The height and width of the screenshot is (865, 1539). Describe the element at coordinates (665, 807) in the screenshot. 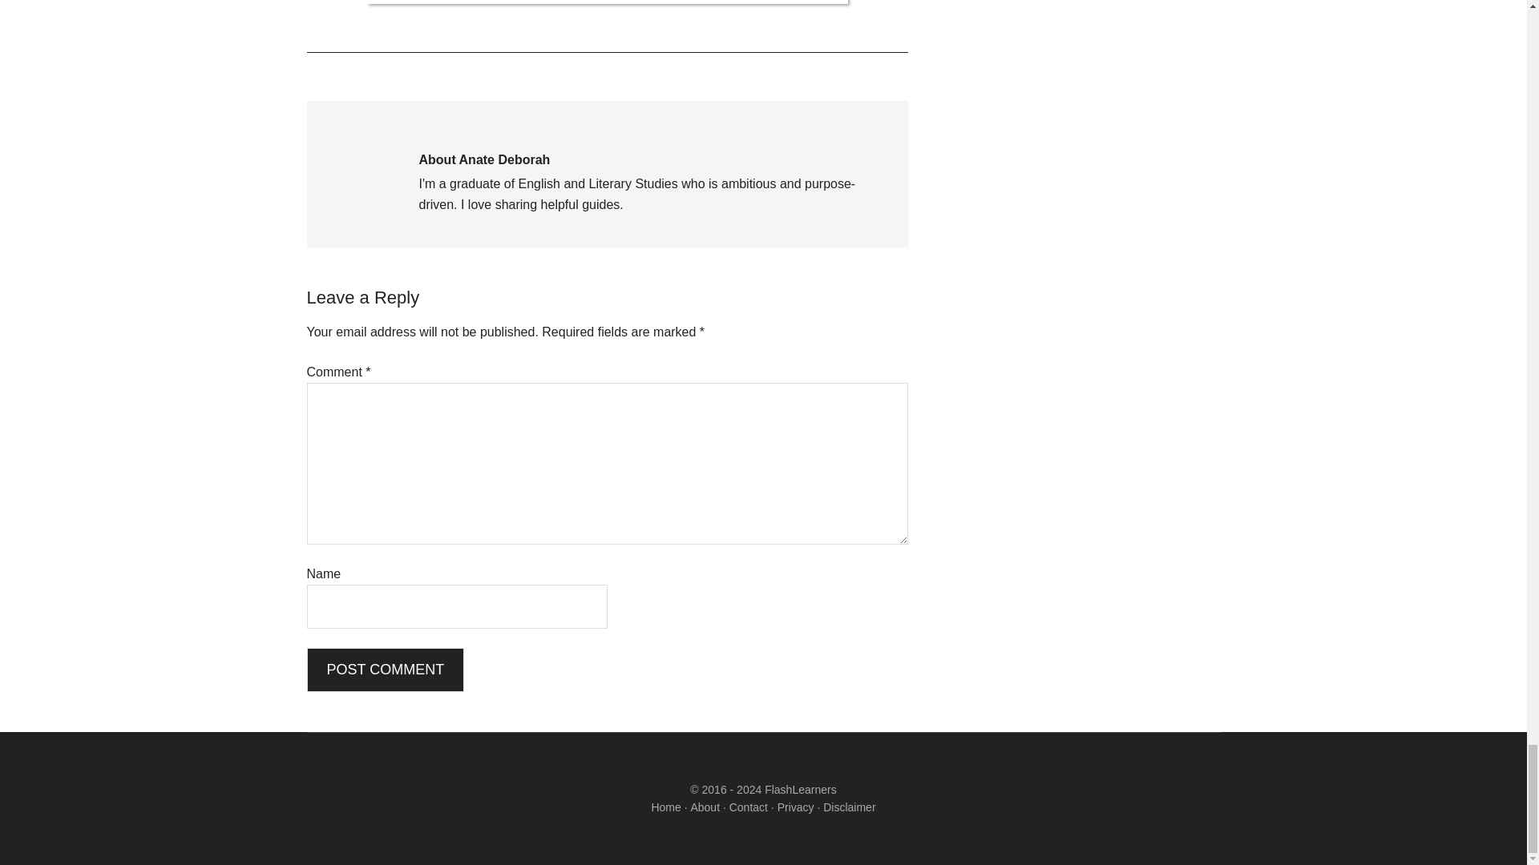

I see `Home` at that location.